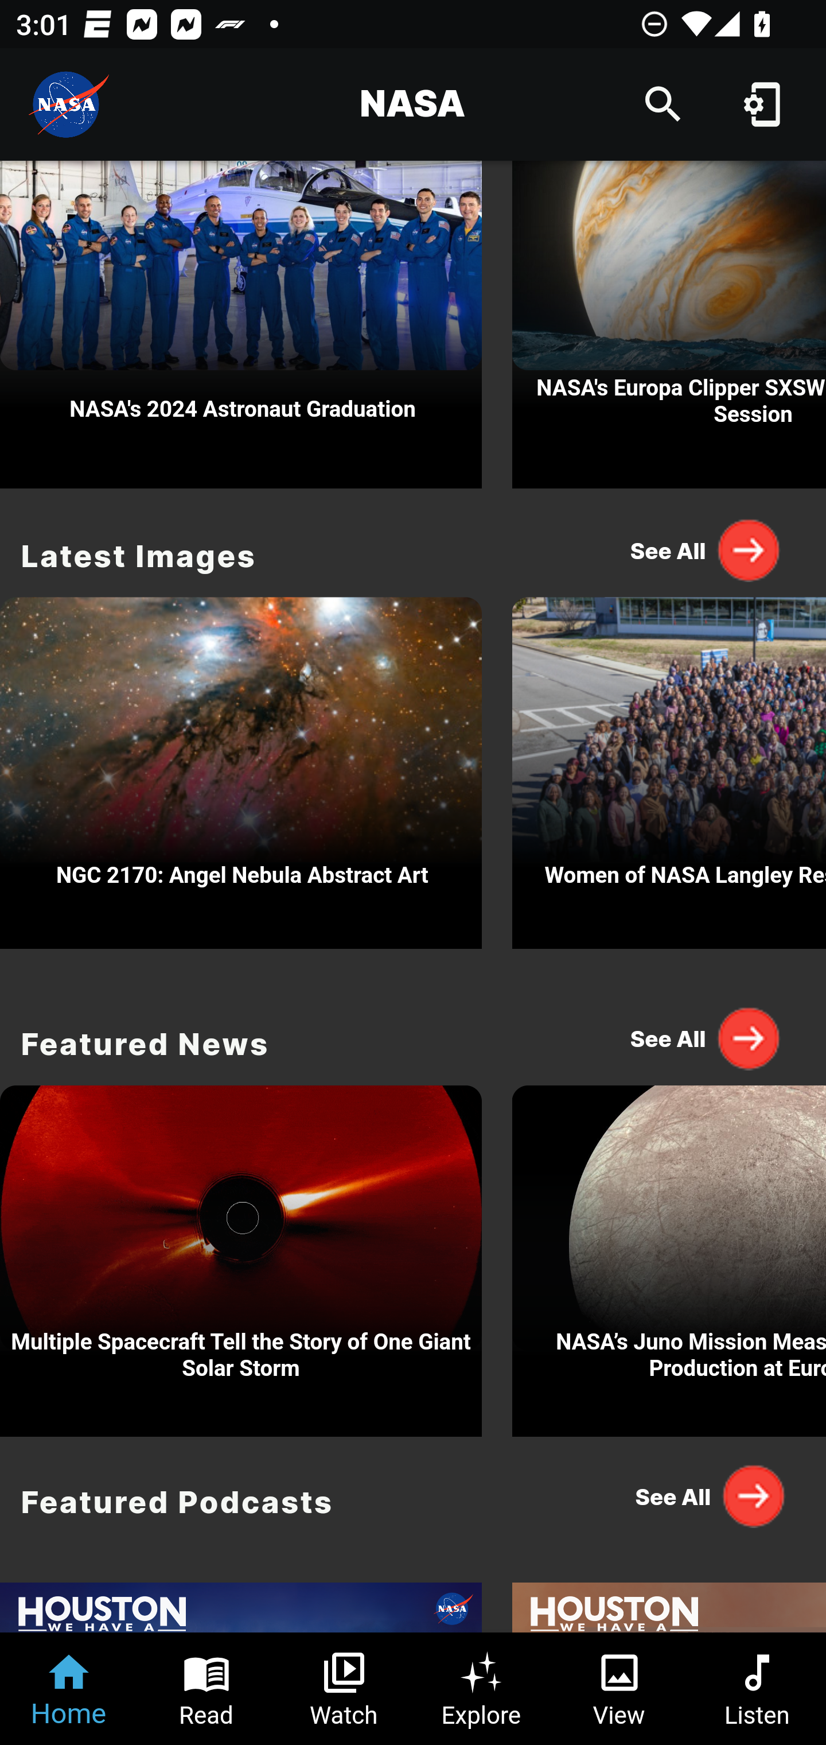 The width and height of the screenshot is (826, 1745). I want to click on Read
Tab 2 of 6, so click(206, 1689).